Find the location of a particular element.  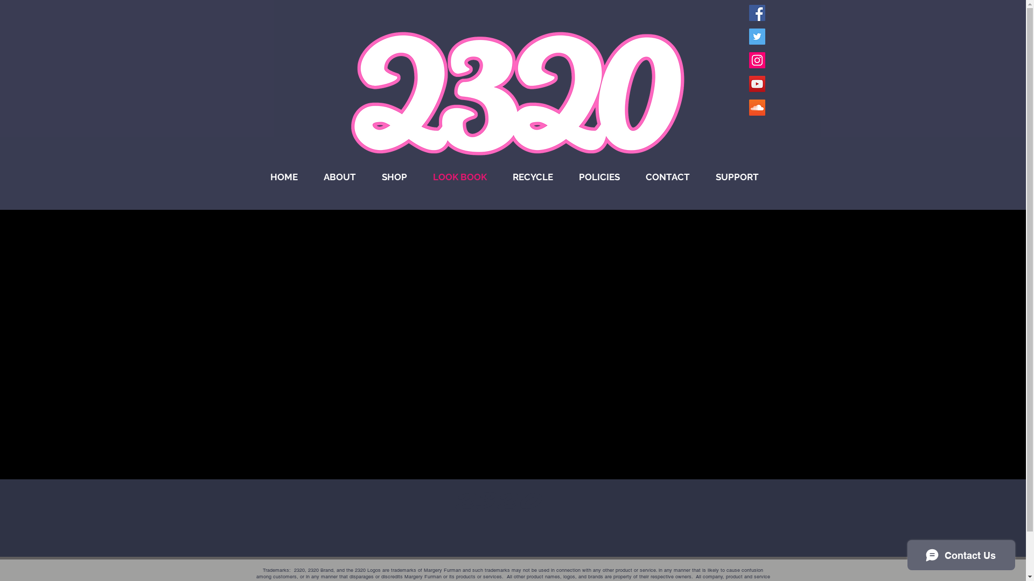

ABOUT is located at coordinates (339, 178).